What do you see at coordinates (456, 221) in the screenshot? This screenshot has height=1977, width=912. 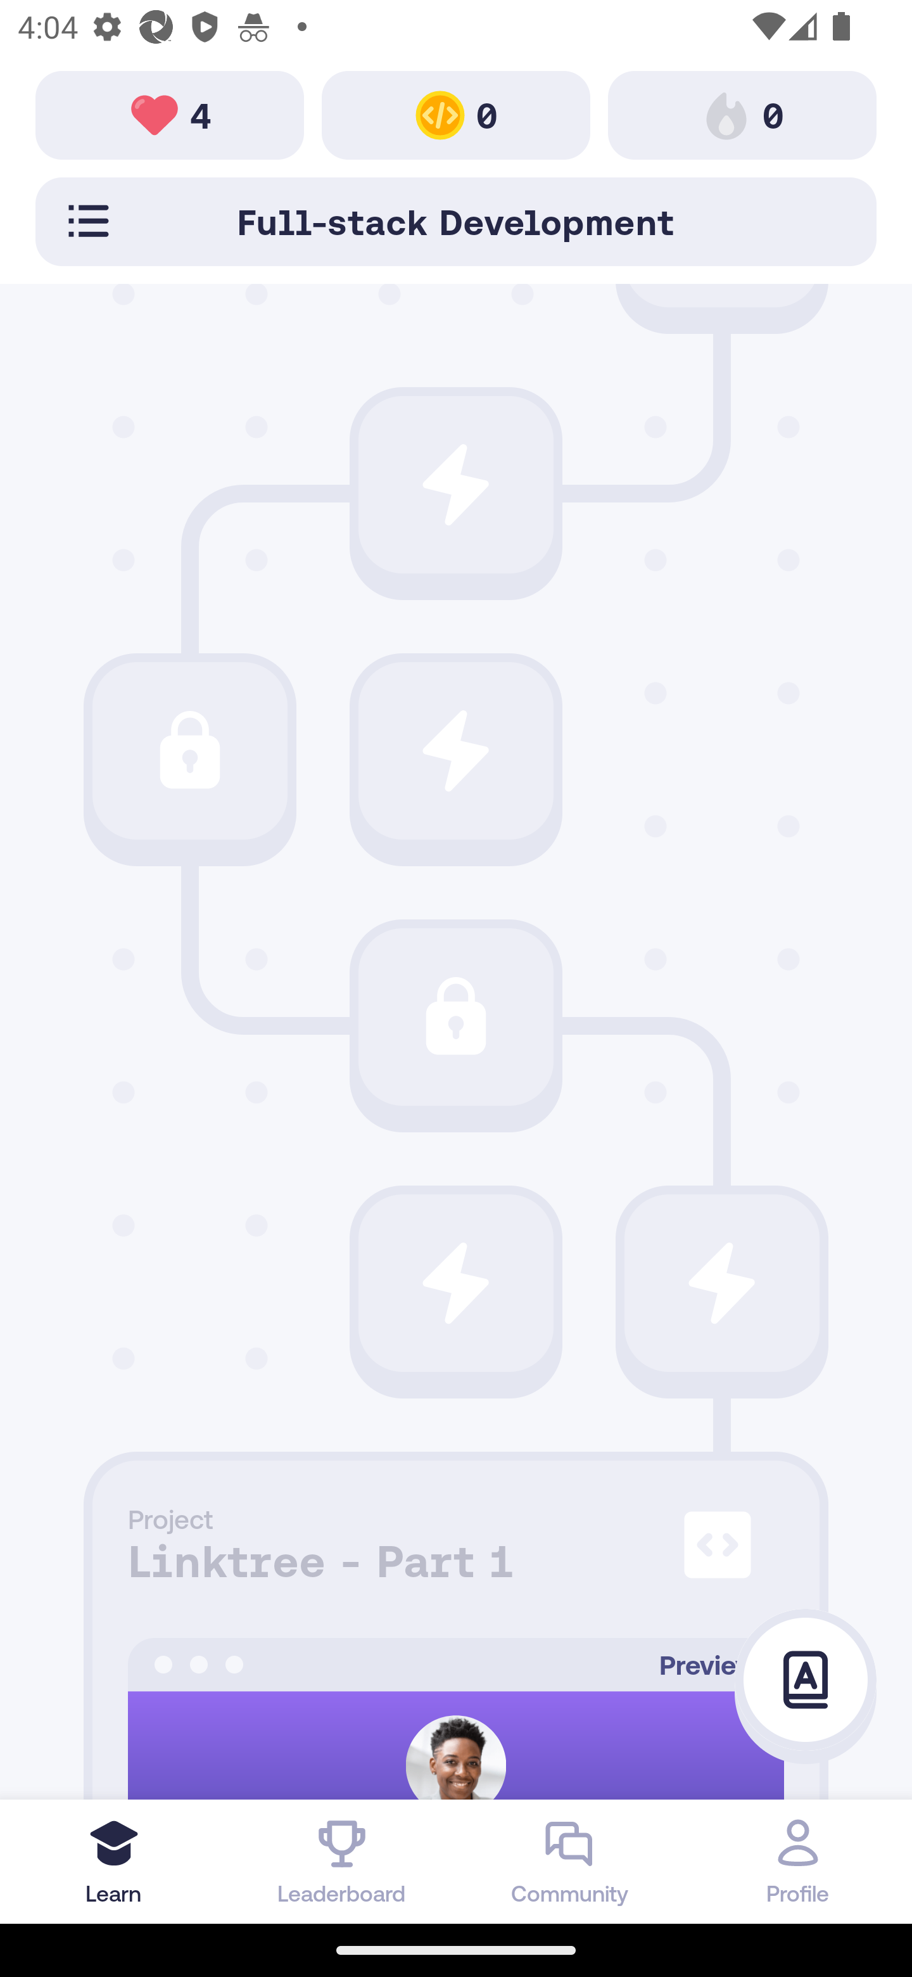 I see `Path Toolbar Selector Full-stack Development` at bounding box center [456, 221].